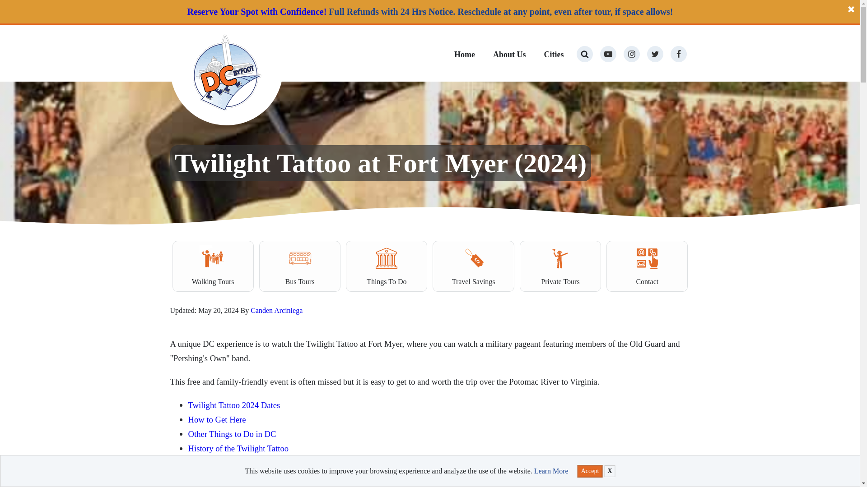 This screenshot has width=867, height=487. What do you see at coordinates (276, 310) in the screenshot?
I see `Canden Arciniega` at bounding box center [276, 310].